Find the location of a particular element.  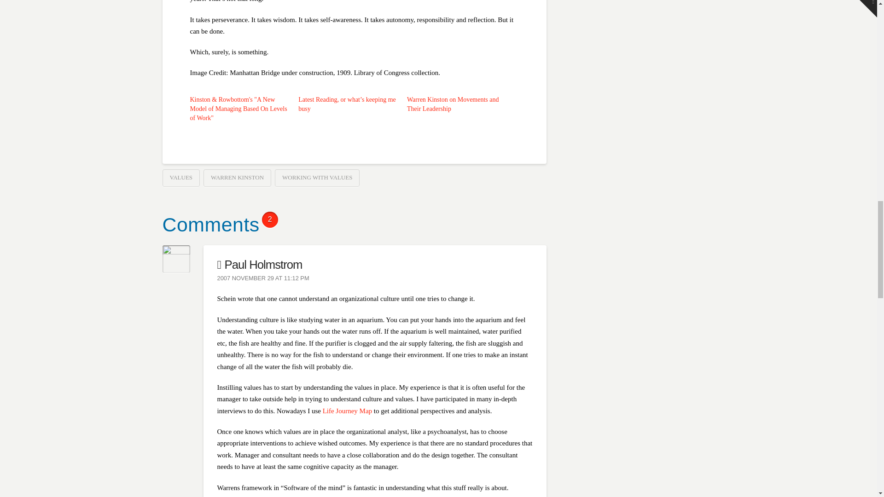

Warren Kinston on Movements and Their Leadership is located at coordinates (453, 104).